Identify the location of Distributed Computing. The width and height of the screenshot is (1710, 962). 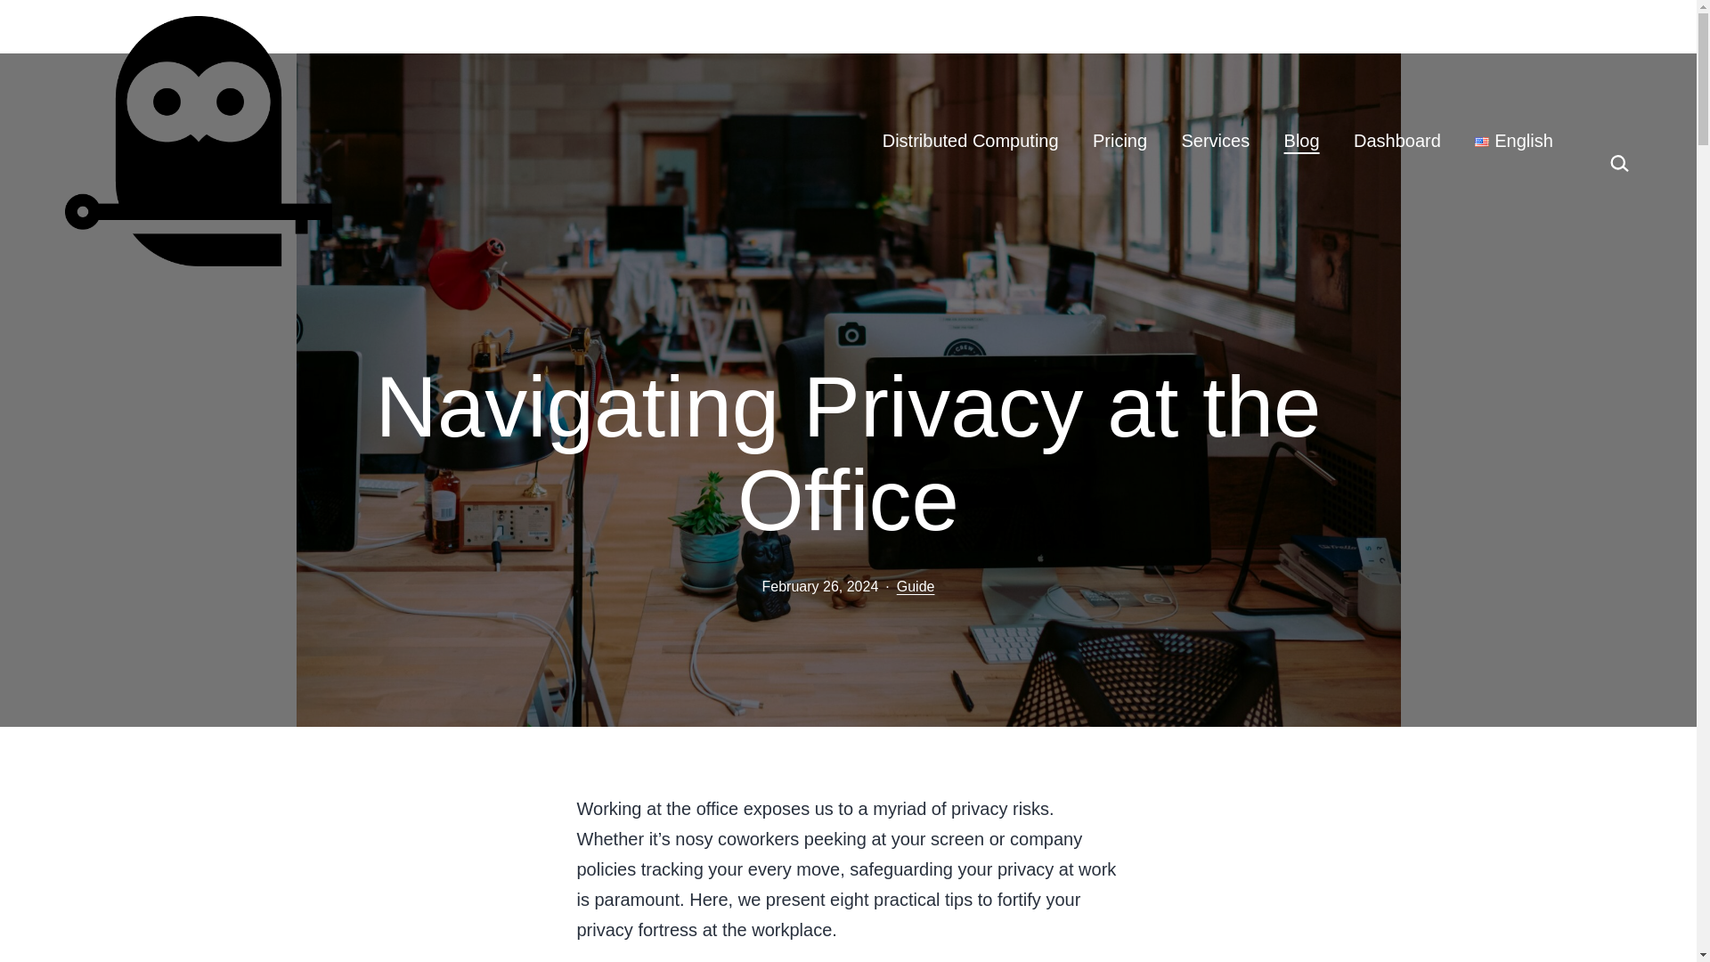
(970, 141).